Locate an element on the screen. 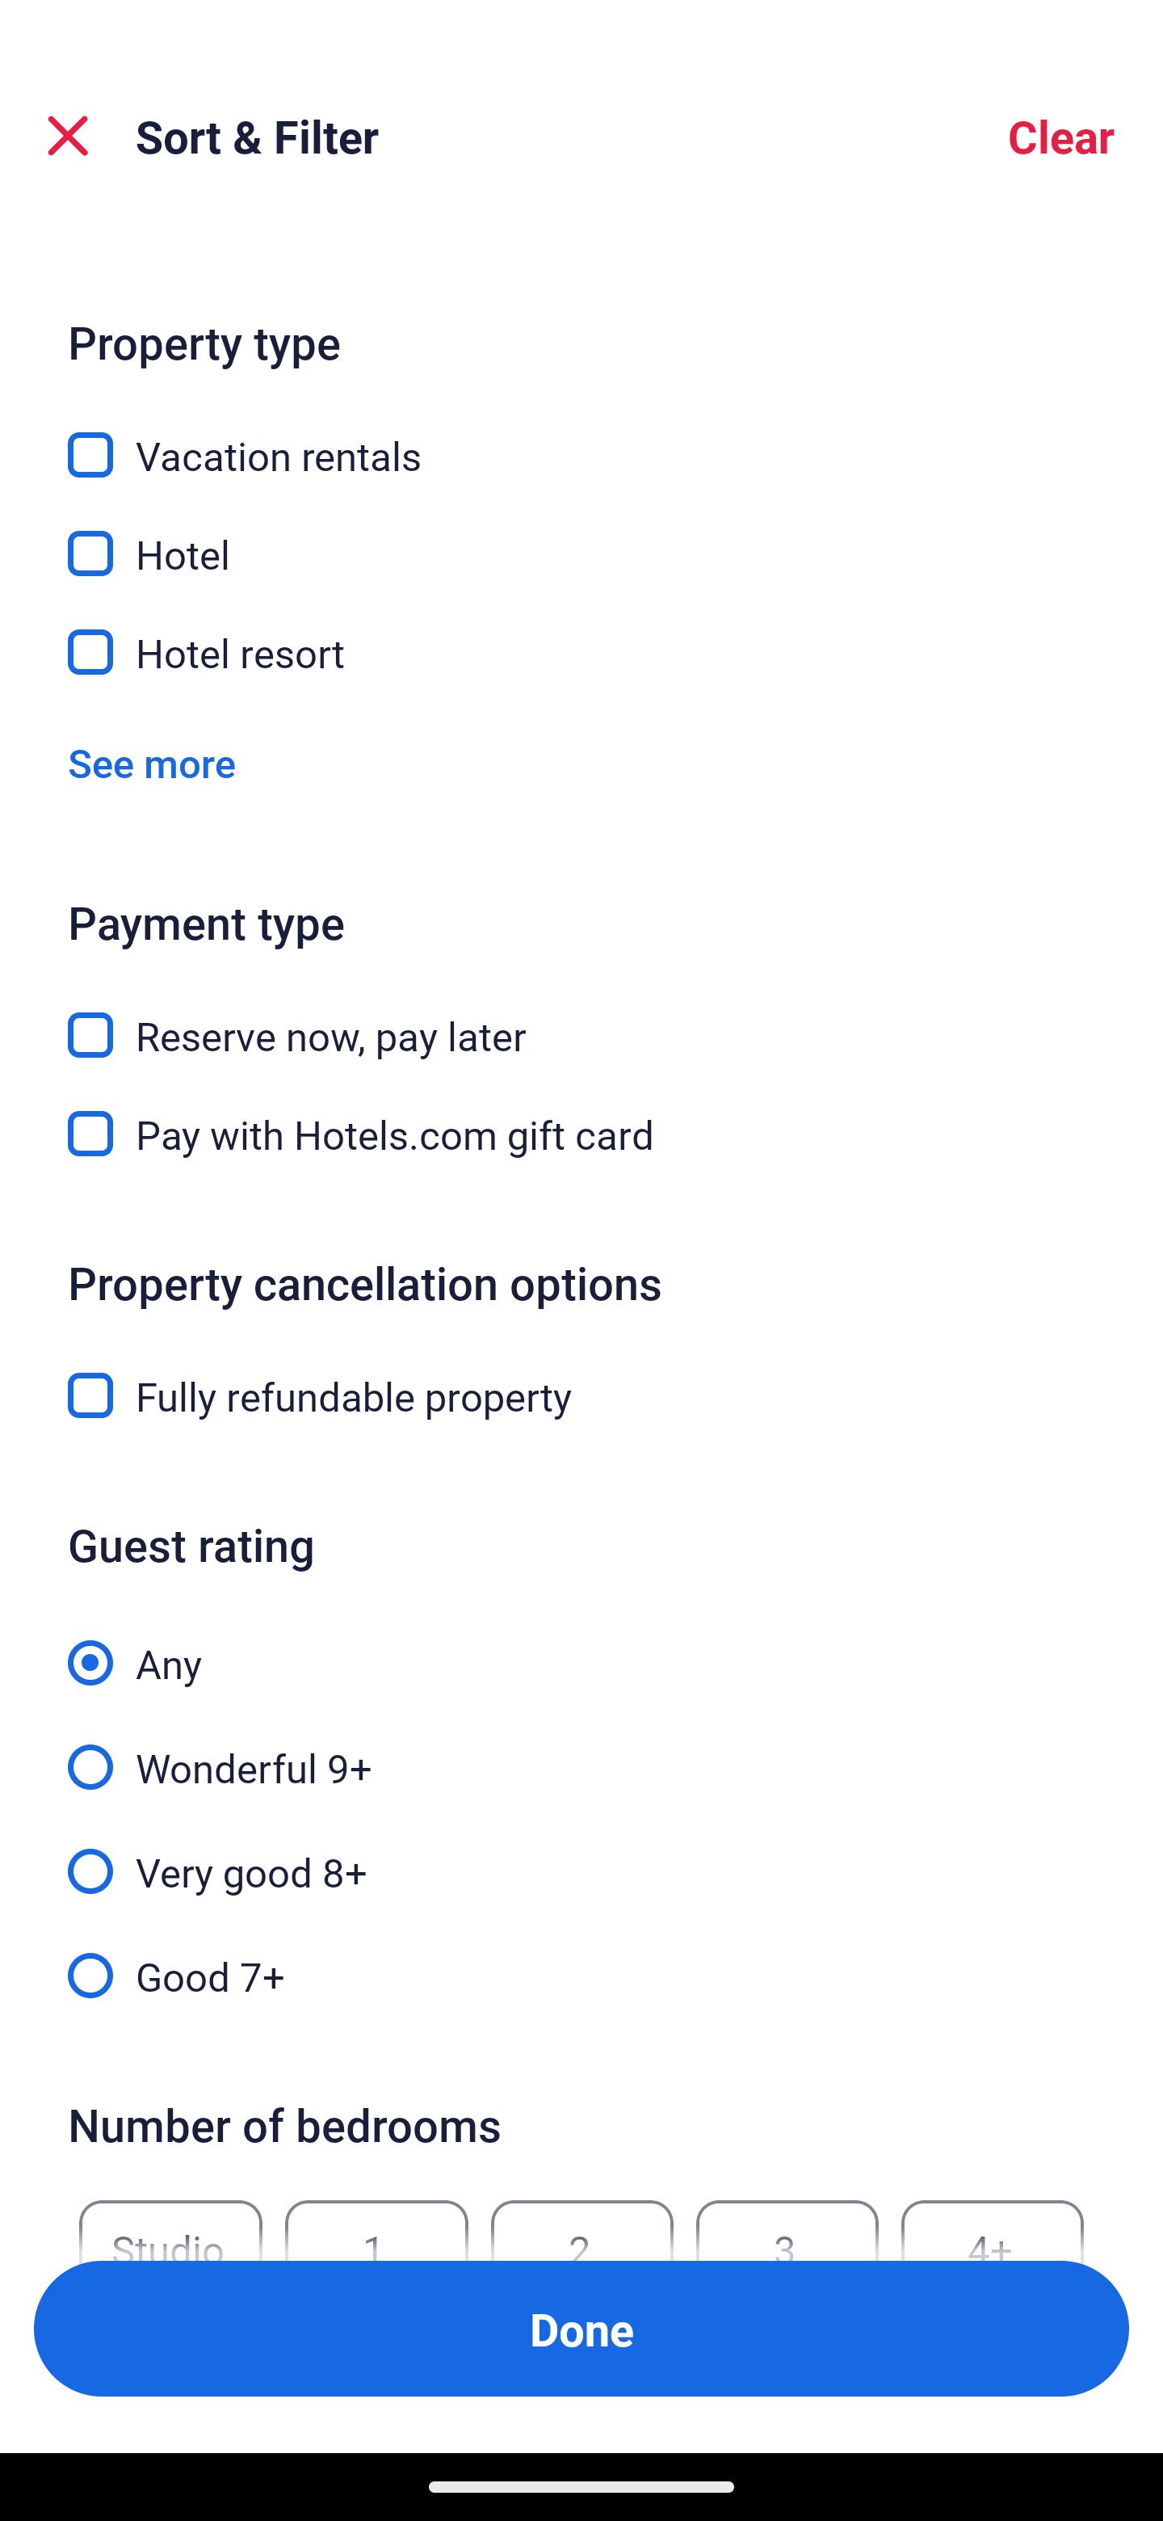 The width and height of the screenshot is (1163, 2521). See more See more property types Link is located at coordinates (152, 763).